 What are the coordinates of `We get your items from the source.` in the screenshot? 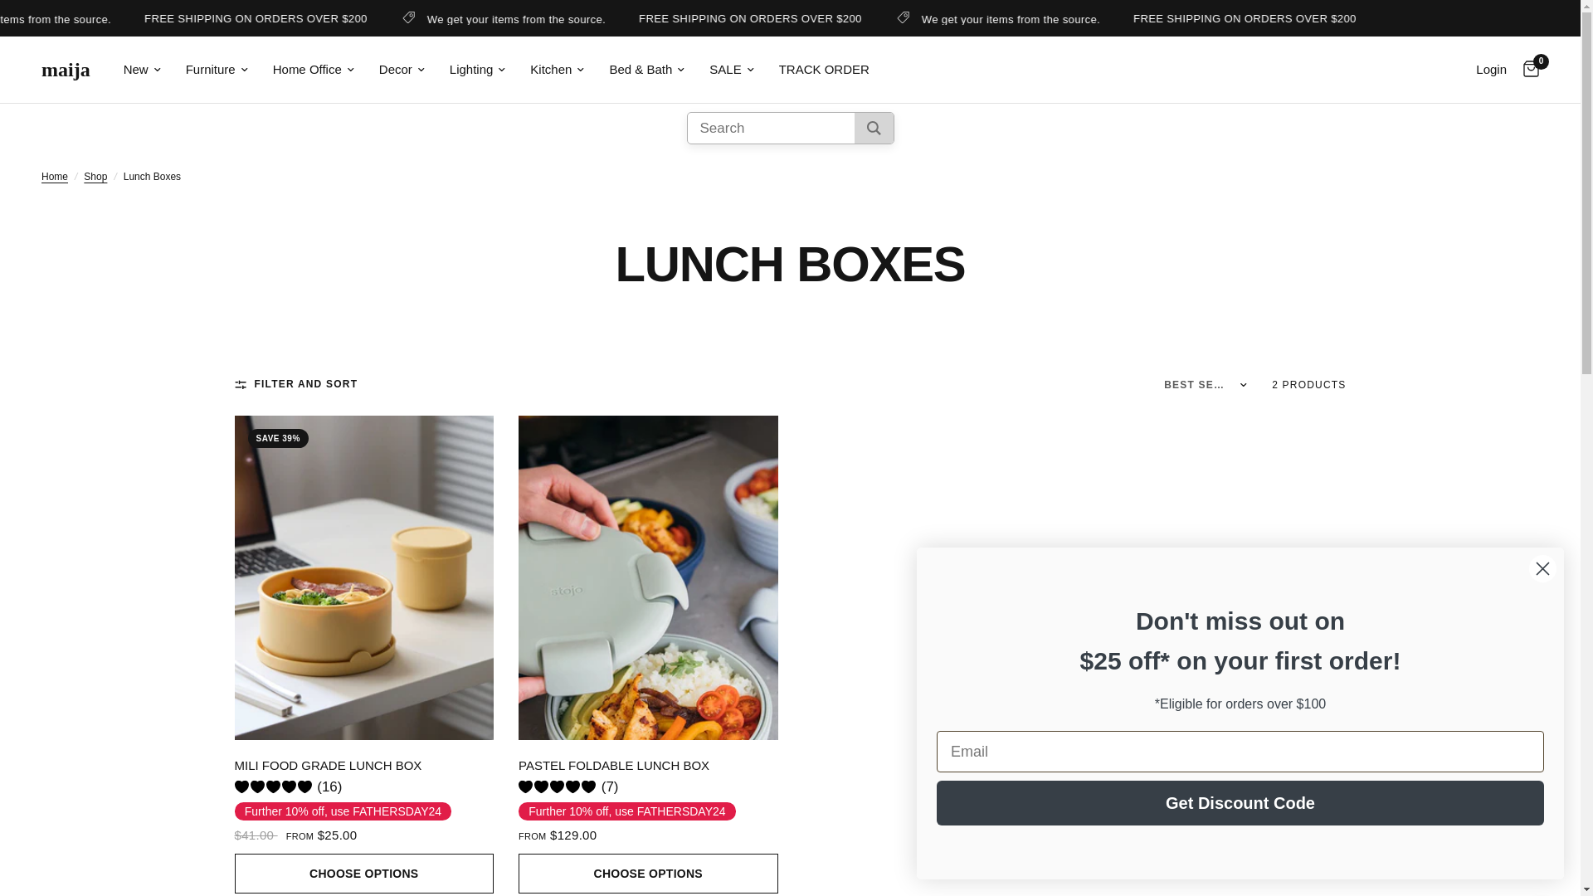 It's located at (651, 18).